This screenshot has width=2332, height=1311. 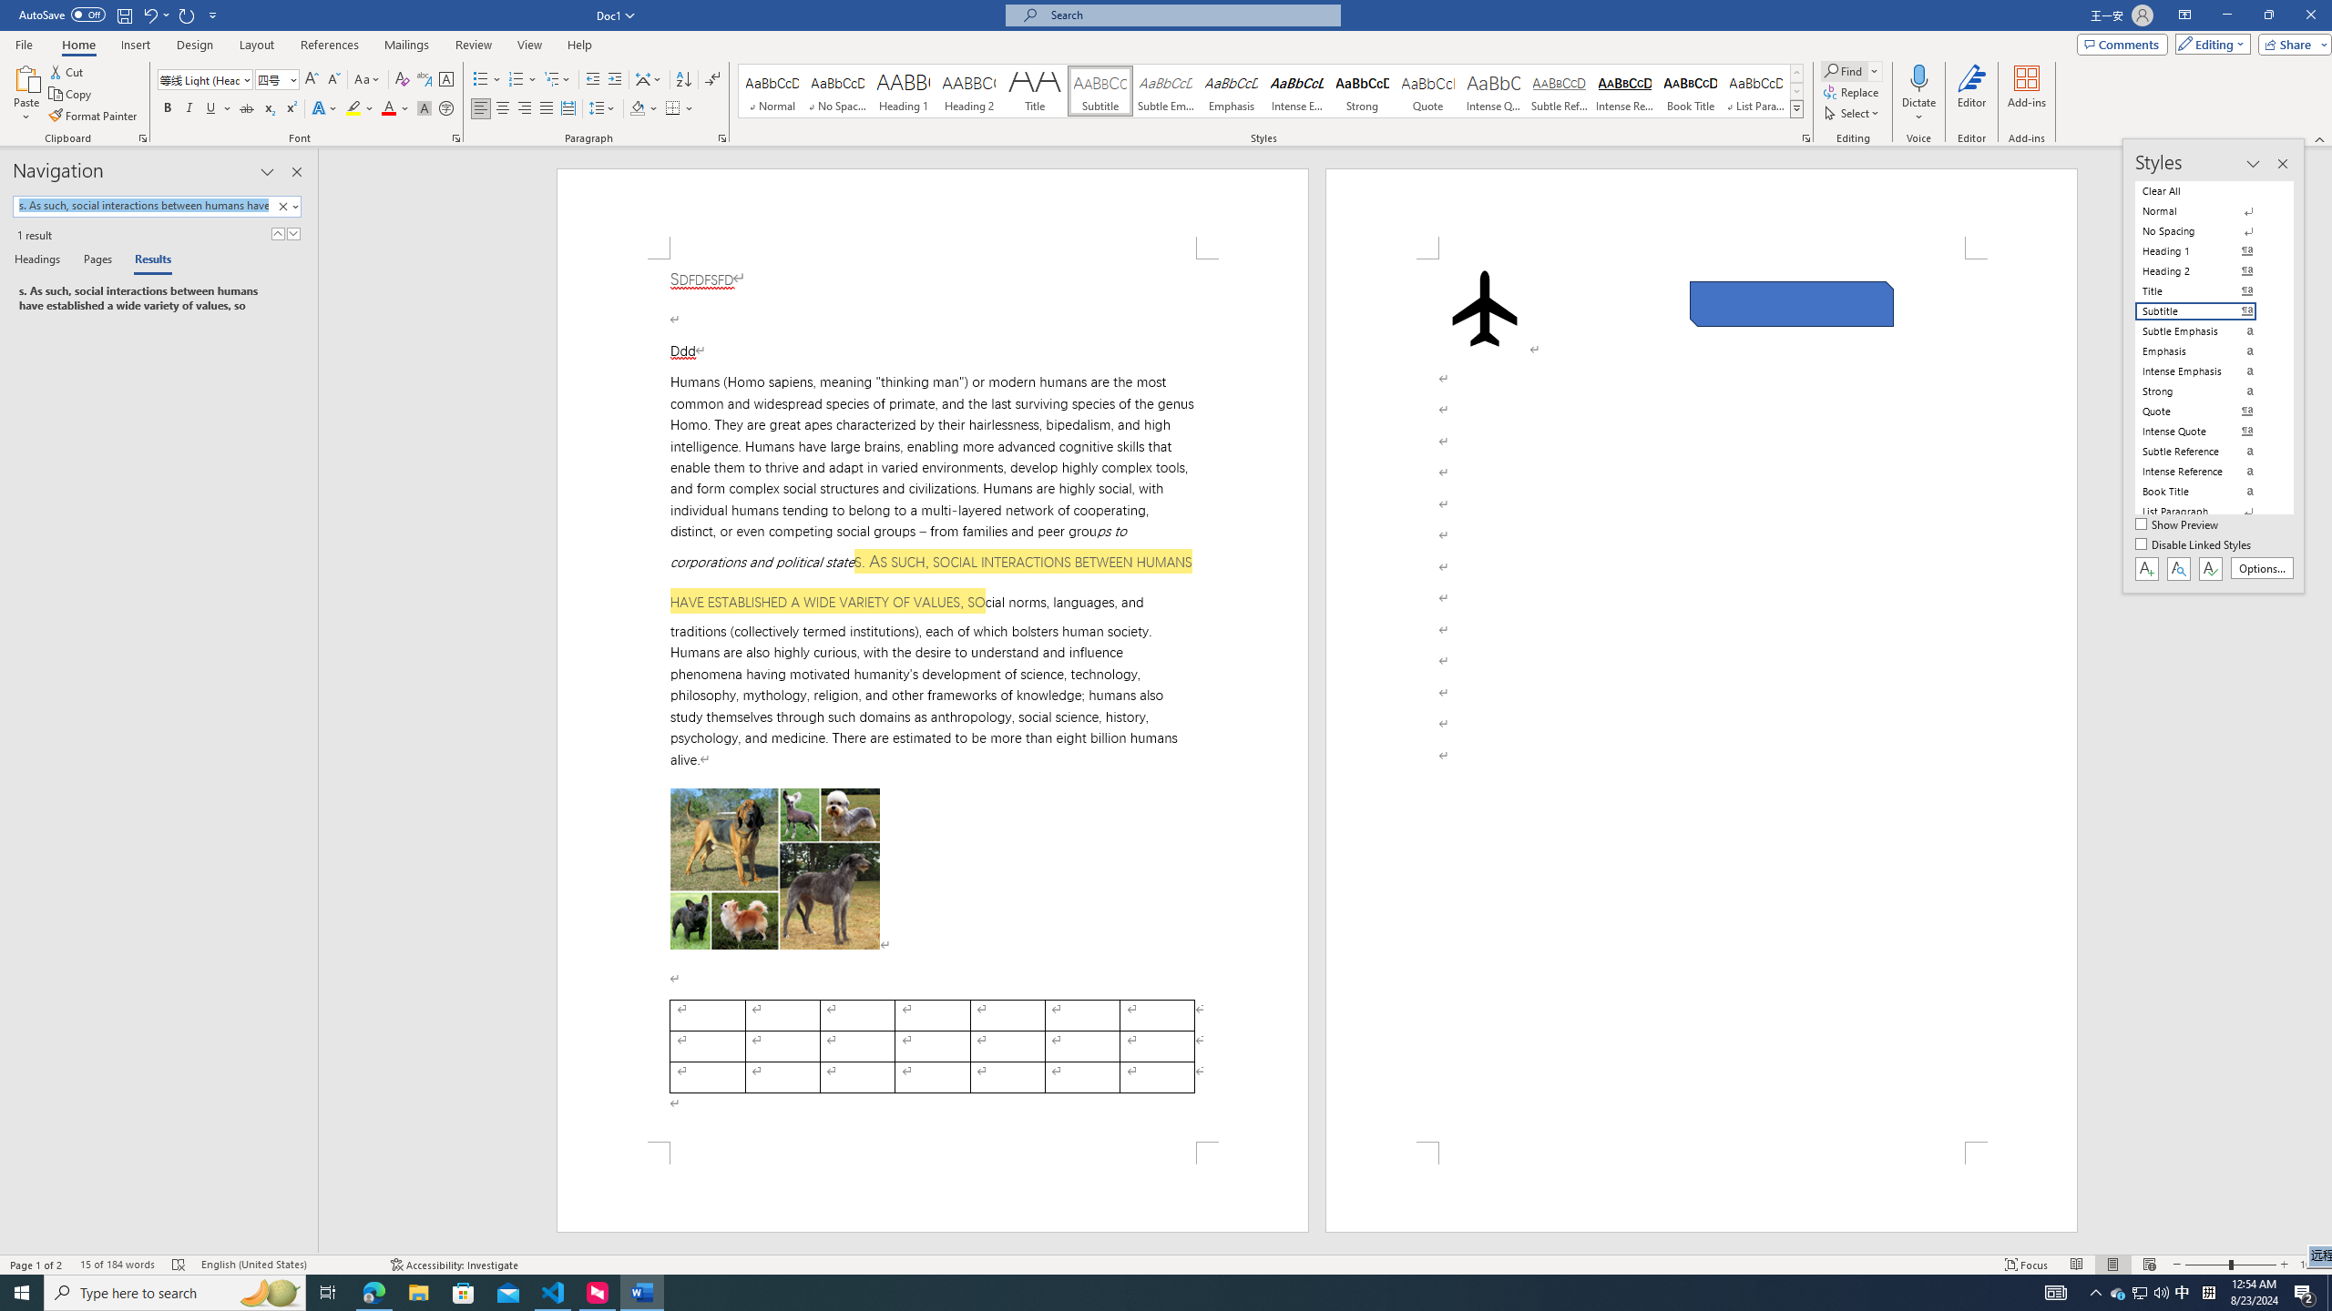 What do you see at coordinates (1484, 308) in the screenshot?
I see `Airplane with solid fill` at bounding box center [1484, 308].